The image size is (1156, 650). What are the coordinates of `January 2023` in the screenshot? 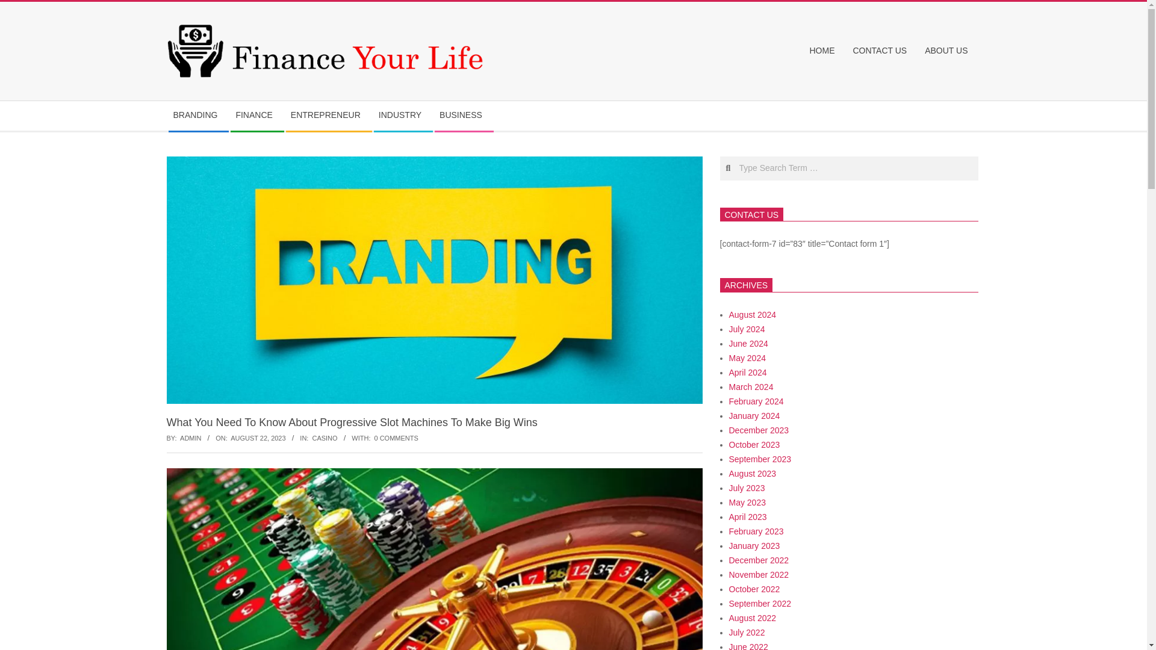 It's located at (754, 545).